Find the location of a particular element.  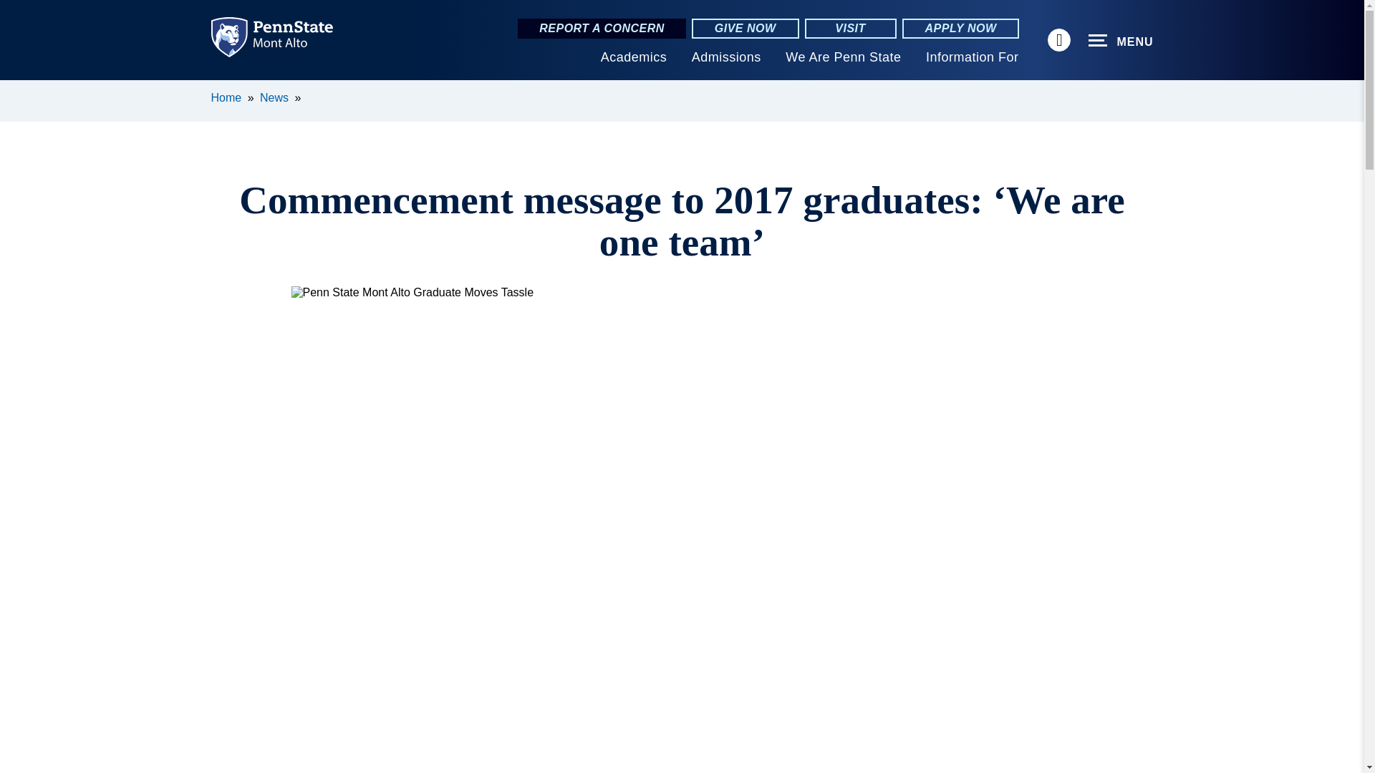

Information For is located at coordinates (972, 57).